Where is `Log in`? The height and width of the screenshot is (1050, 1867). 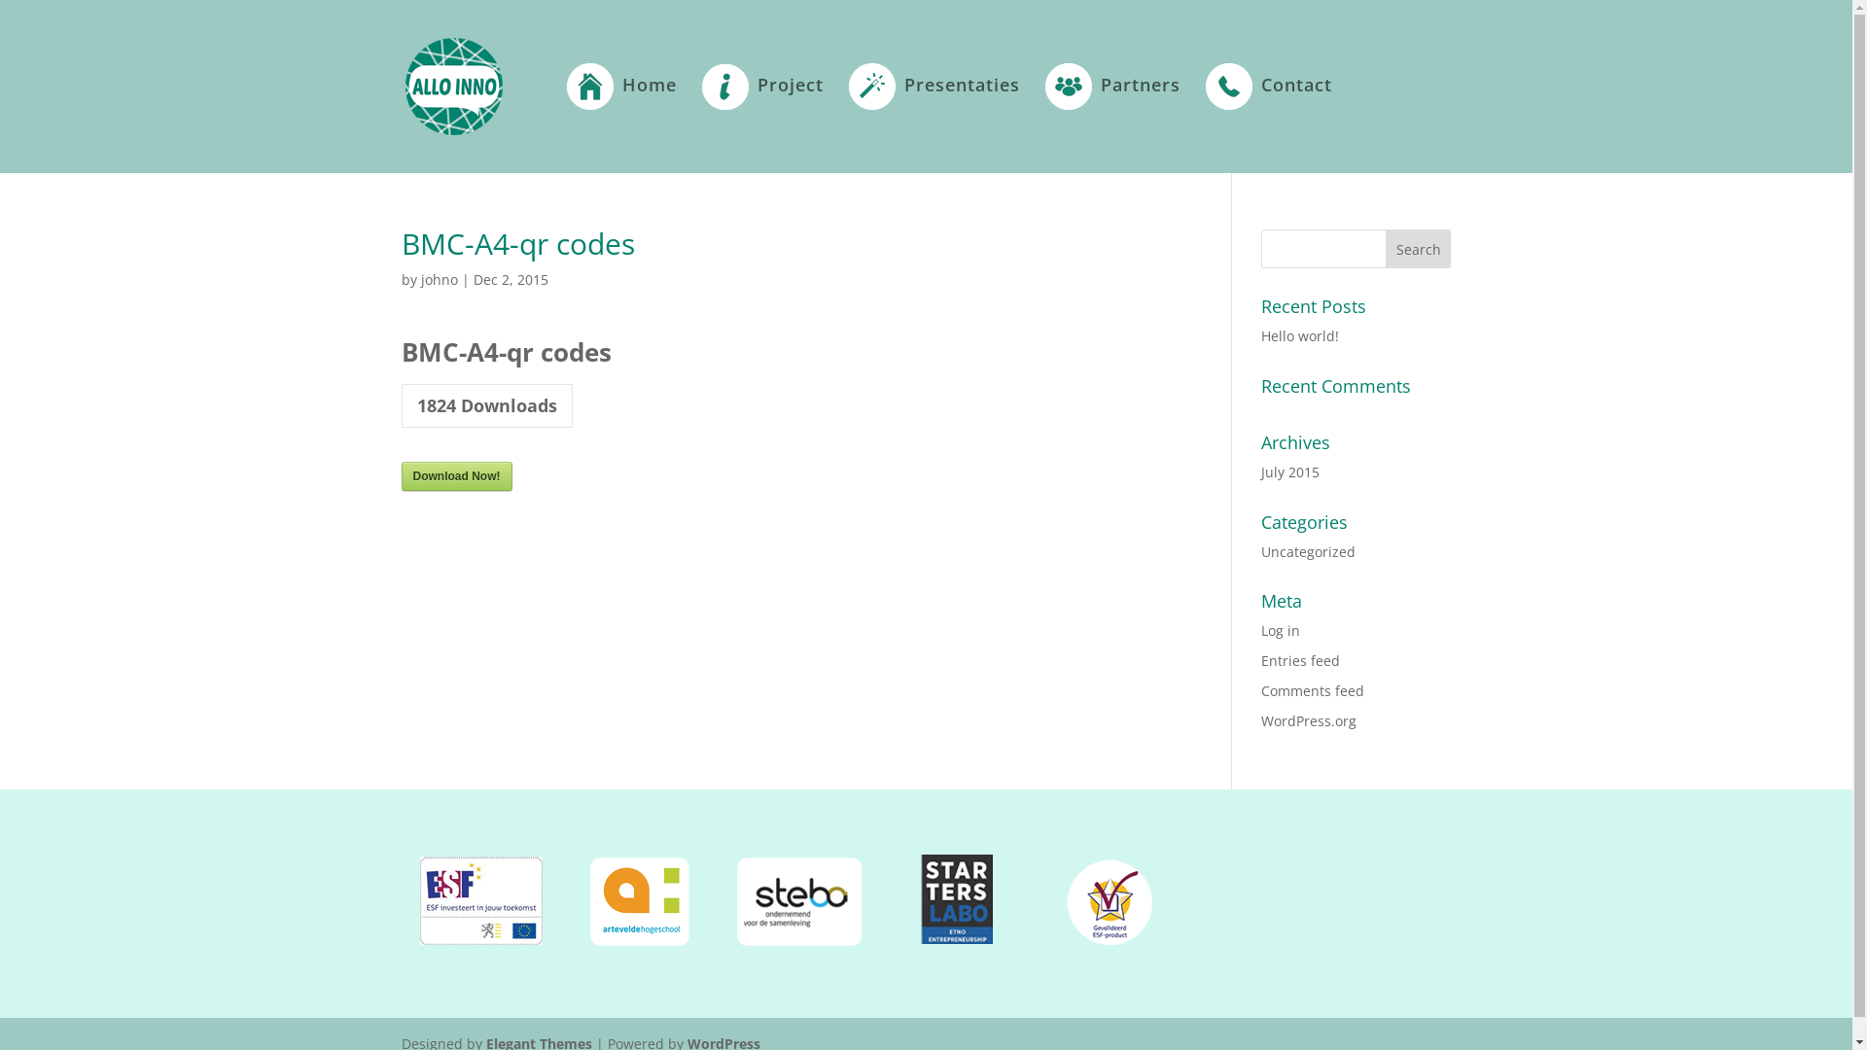
Log in is located at coordinates (1281, 630).